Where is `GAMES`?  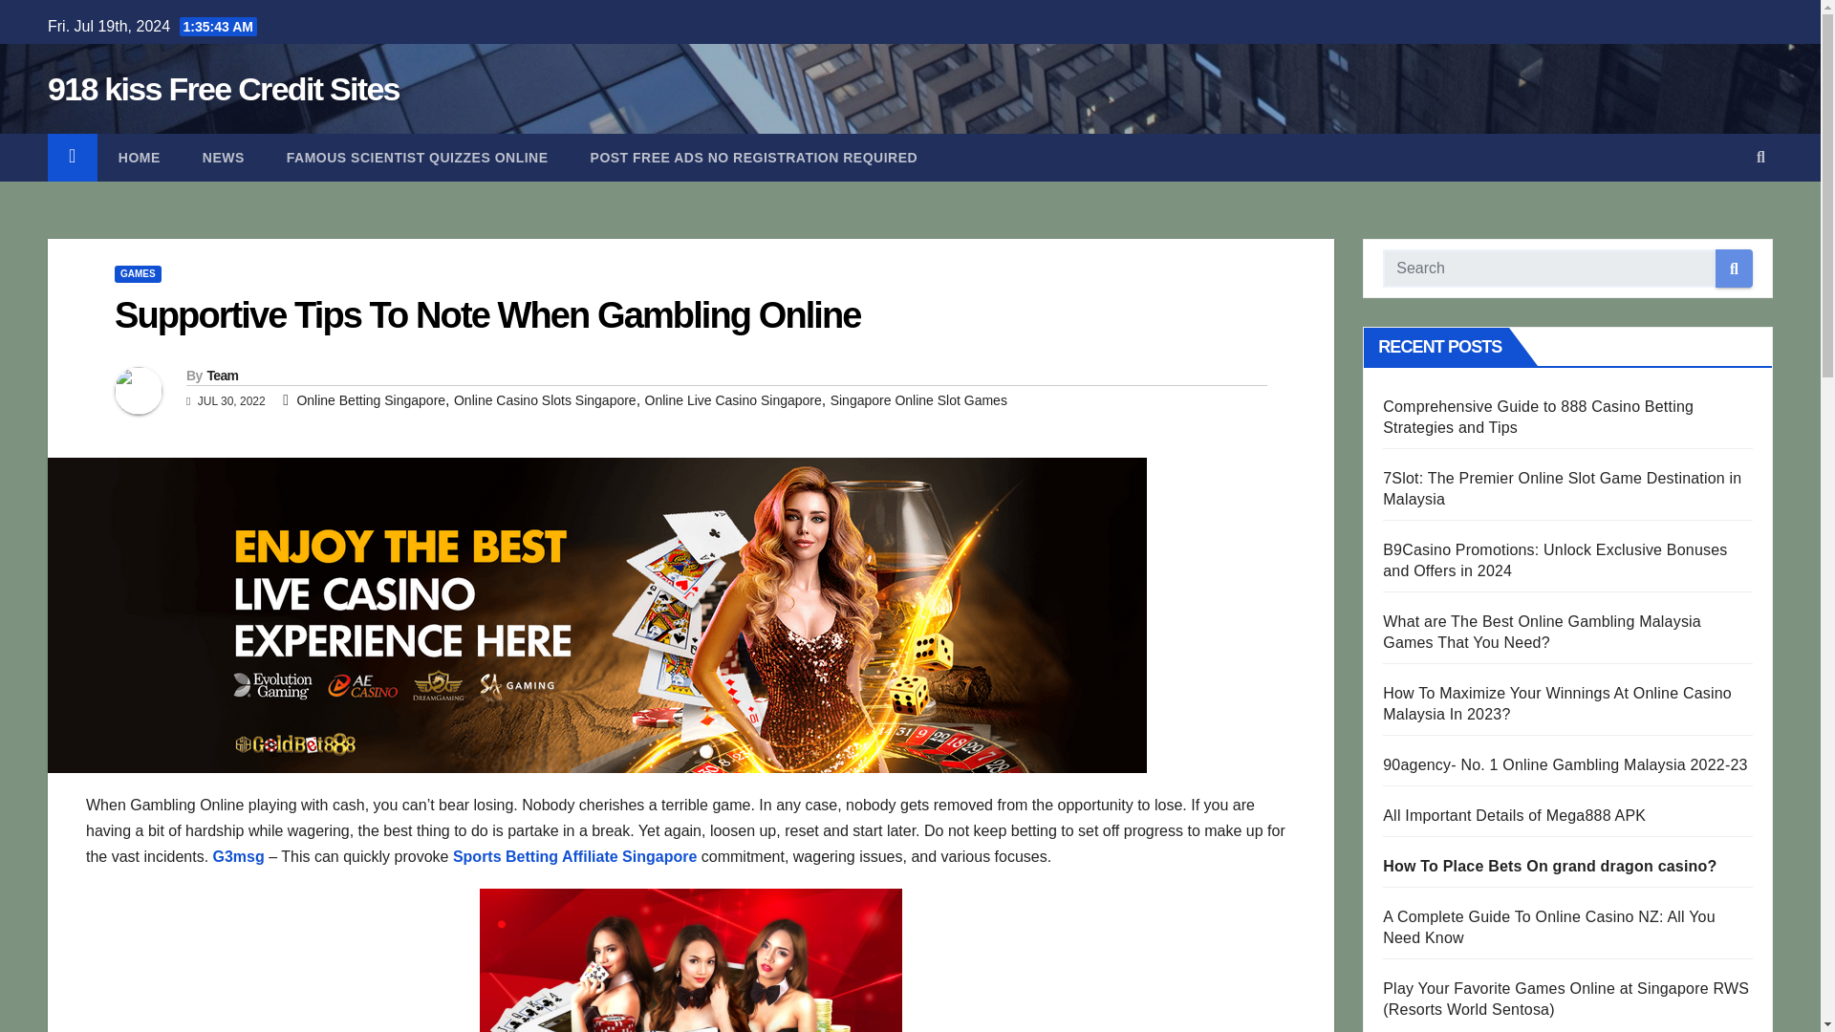 GAMES is located at coordinates (138, 273).